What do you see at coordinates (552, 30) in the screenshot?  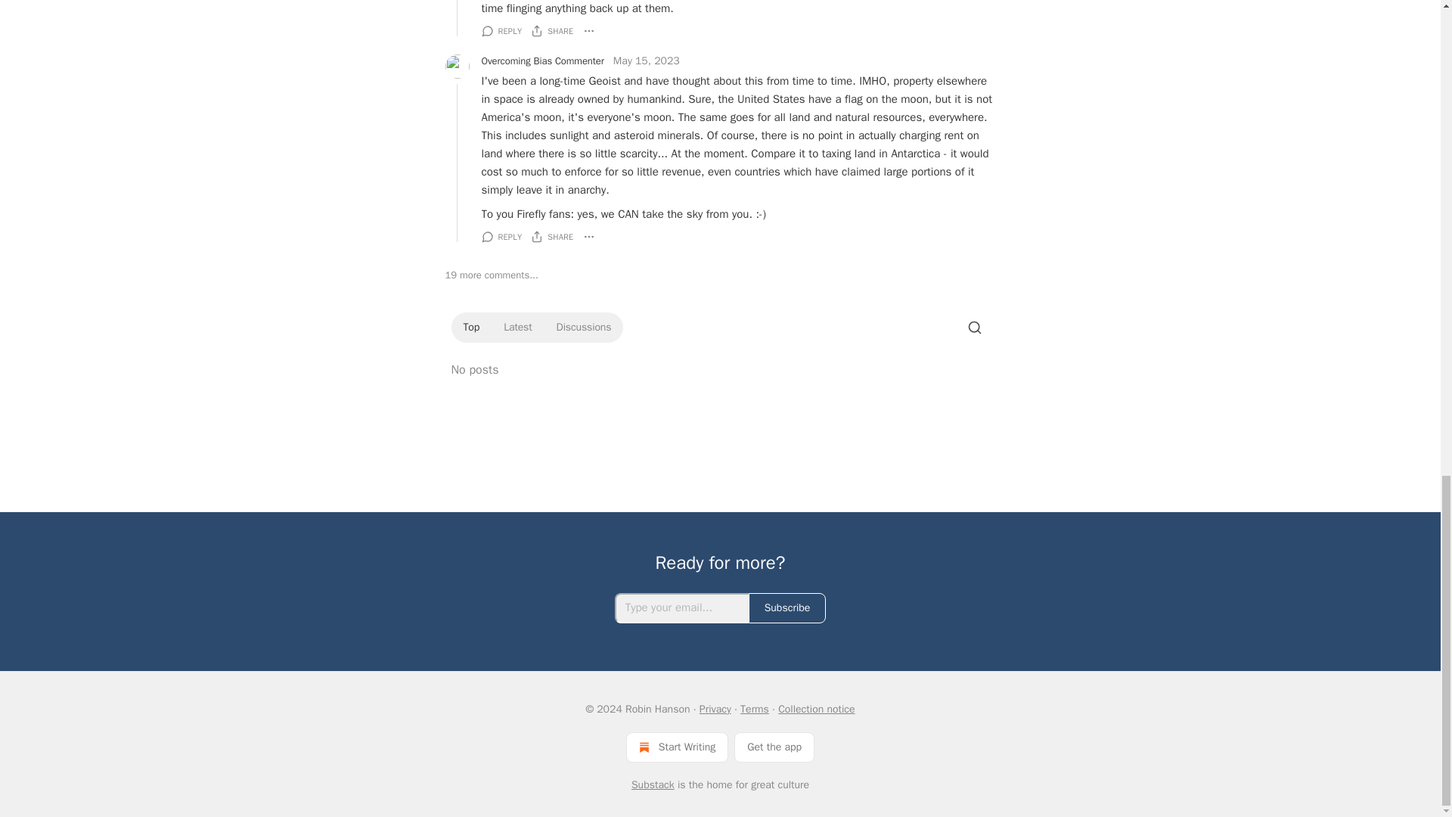 I see `SHARE` at bounding box center [552, 30].